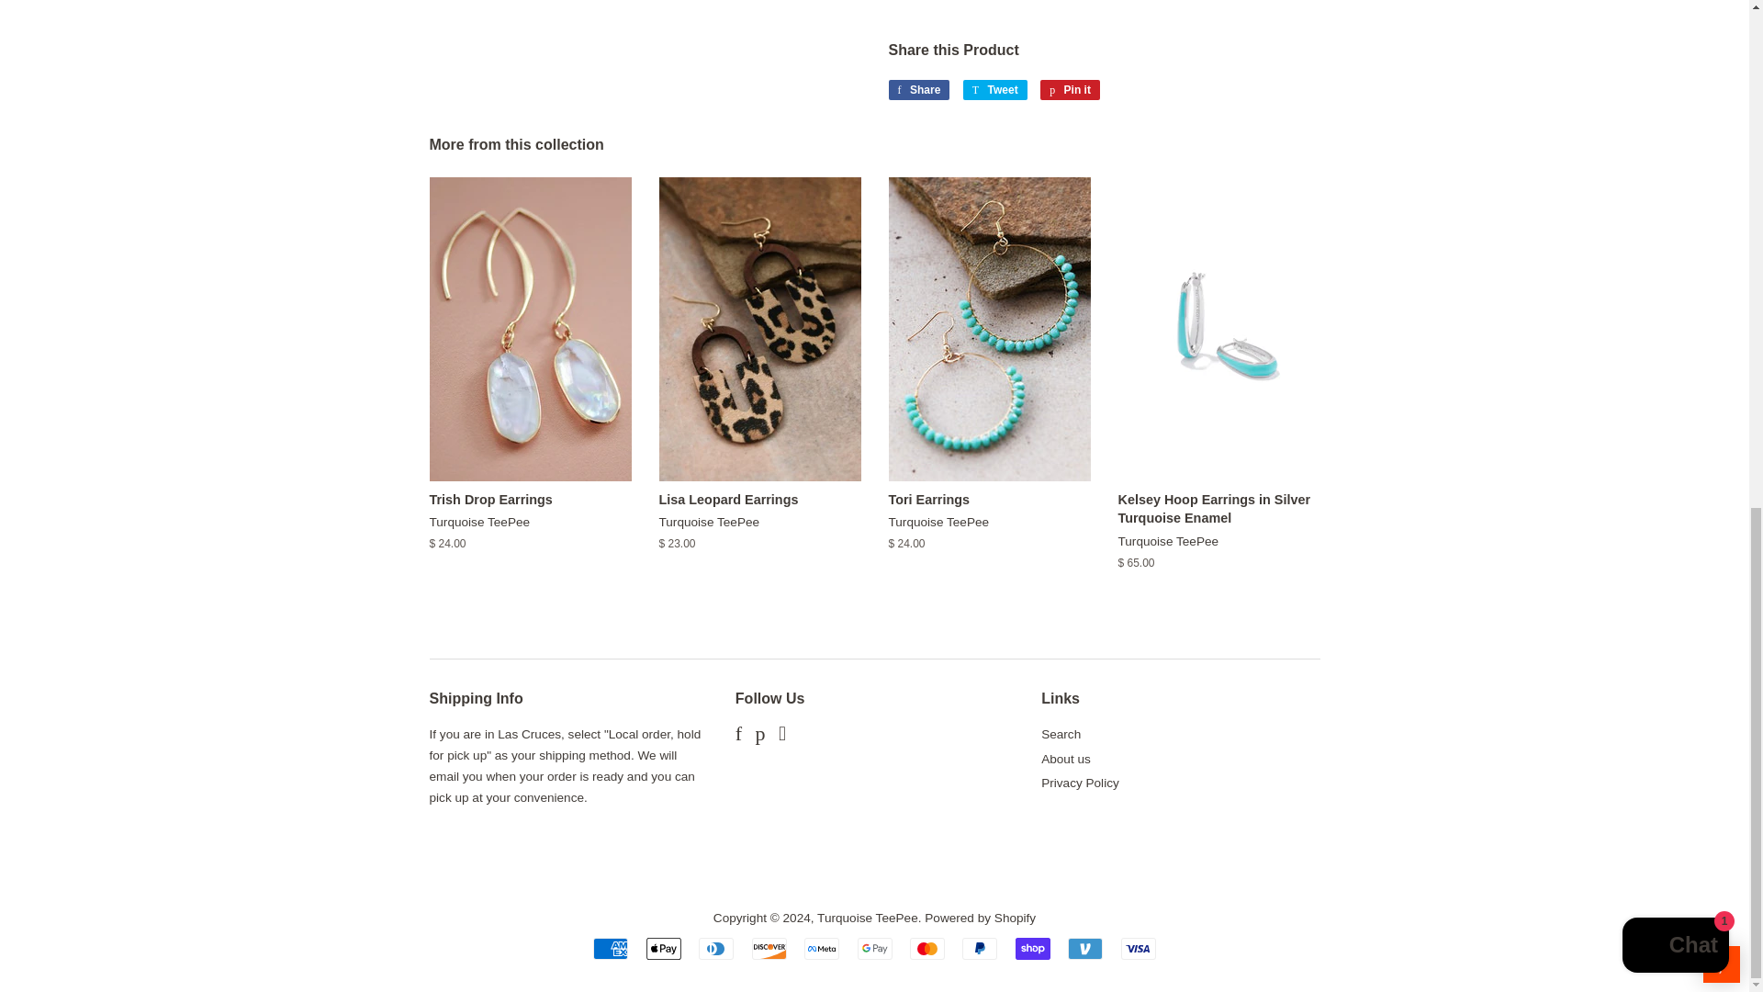 This screenshot has width=1763, height=992. What do you see at coordinates (1032, 948) in the screenshot?
I see `Shop Pay` at bounding box center [1032, 948].